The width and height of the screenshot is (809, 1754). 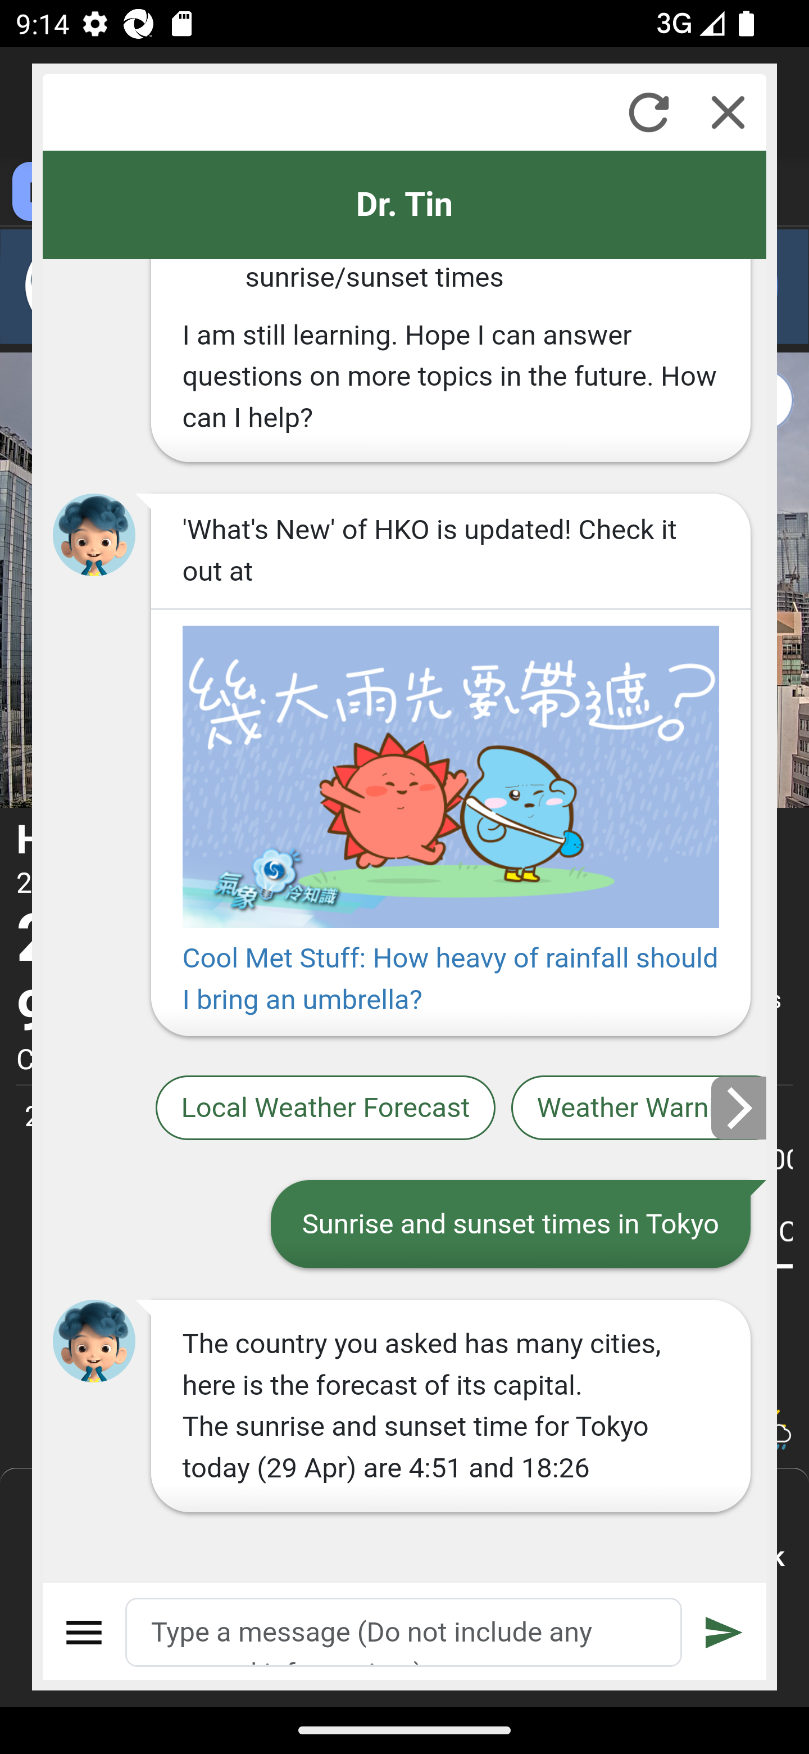 I want to click on Submit, so click(x=724, y=1632).